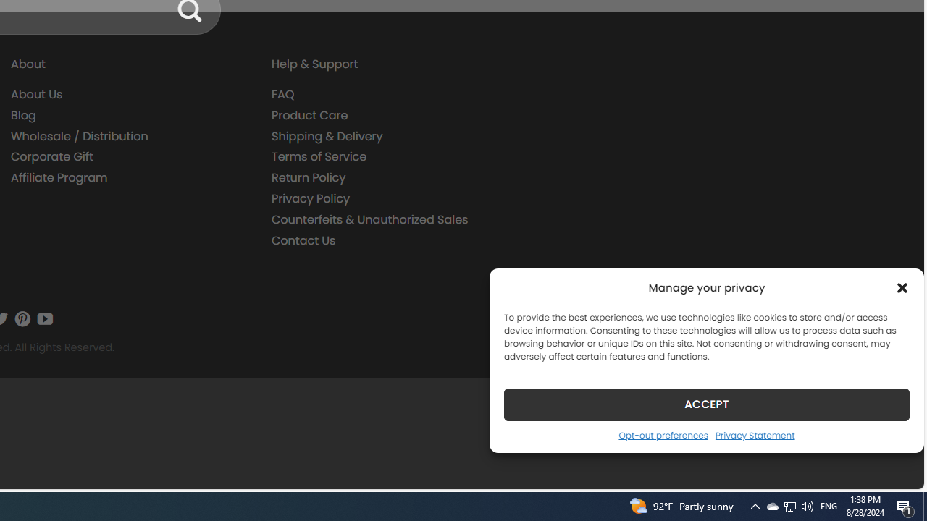 The height and width of the screenshot is (521, 927). Describe the element at coordinates (391, 115) in the screenshot. I see `Product Care` at that location.